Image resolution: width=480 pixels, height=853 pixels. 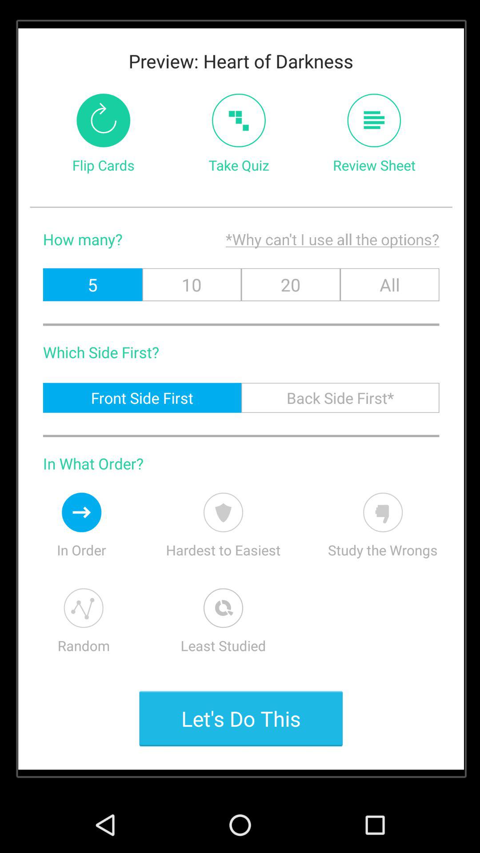 What do you see at coordinates (238, 120) in the screenshot?
I see `tap item to the right of flip cards` at bounding box center [238, 120].